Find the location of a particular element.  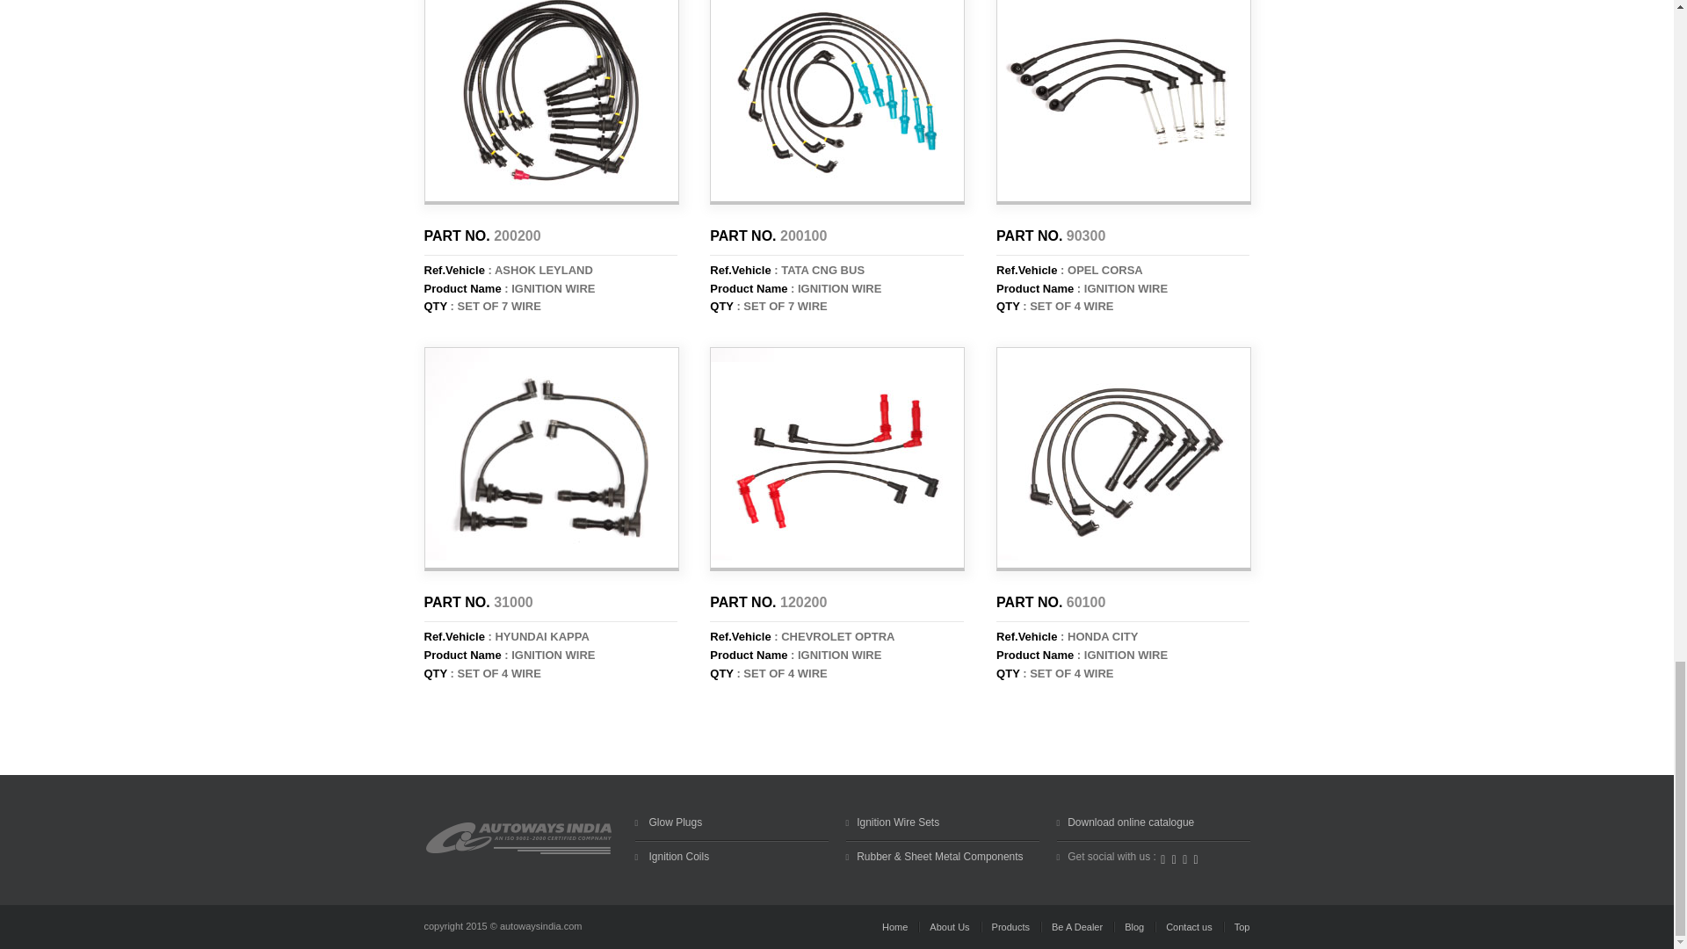

Glow Plugs is located at coordinates (673, 822).